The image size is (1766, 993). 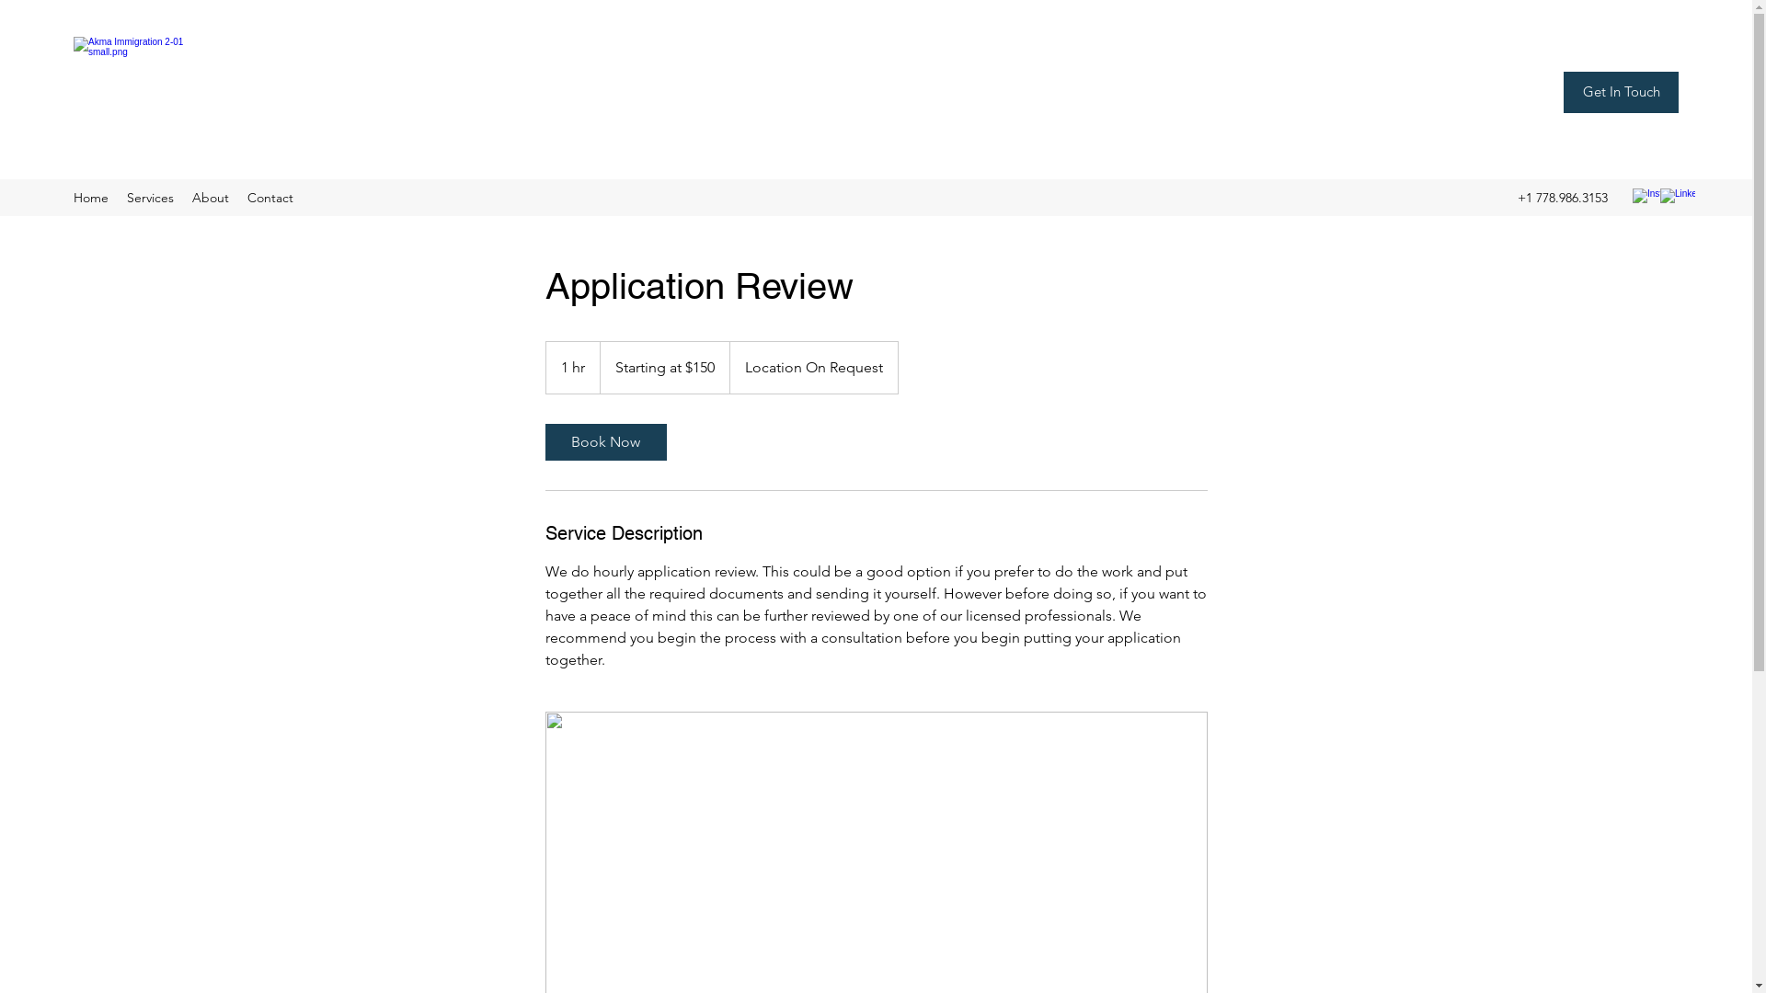 What do you see at coordinates (91, 198) in the screenshot?
I see `Home` at bounding box center [91, 198].